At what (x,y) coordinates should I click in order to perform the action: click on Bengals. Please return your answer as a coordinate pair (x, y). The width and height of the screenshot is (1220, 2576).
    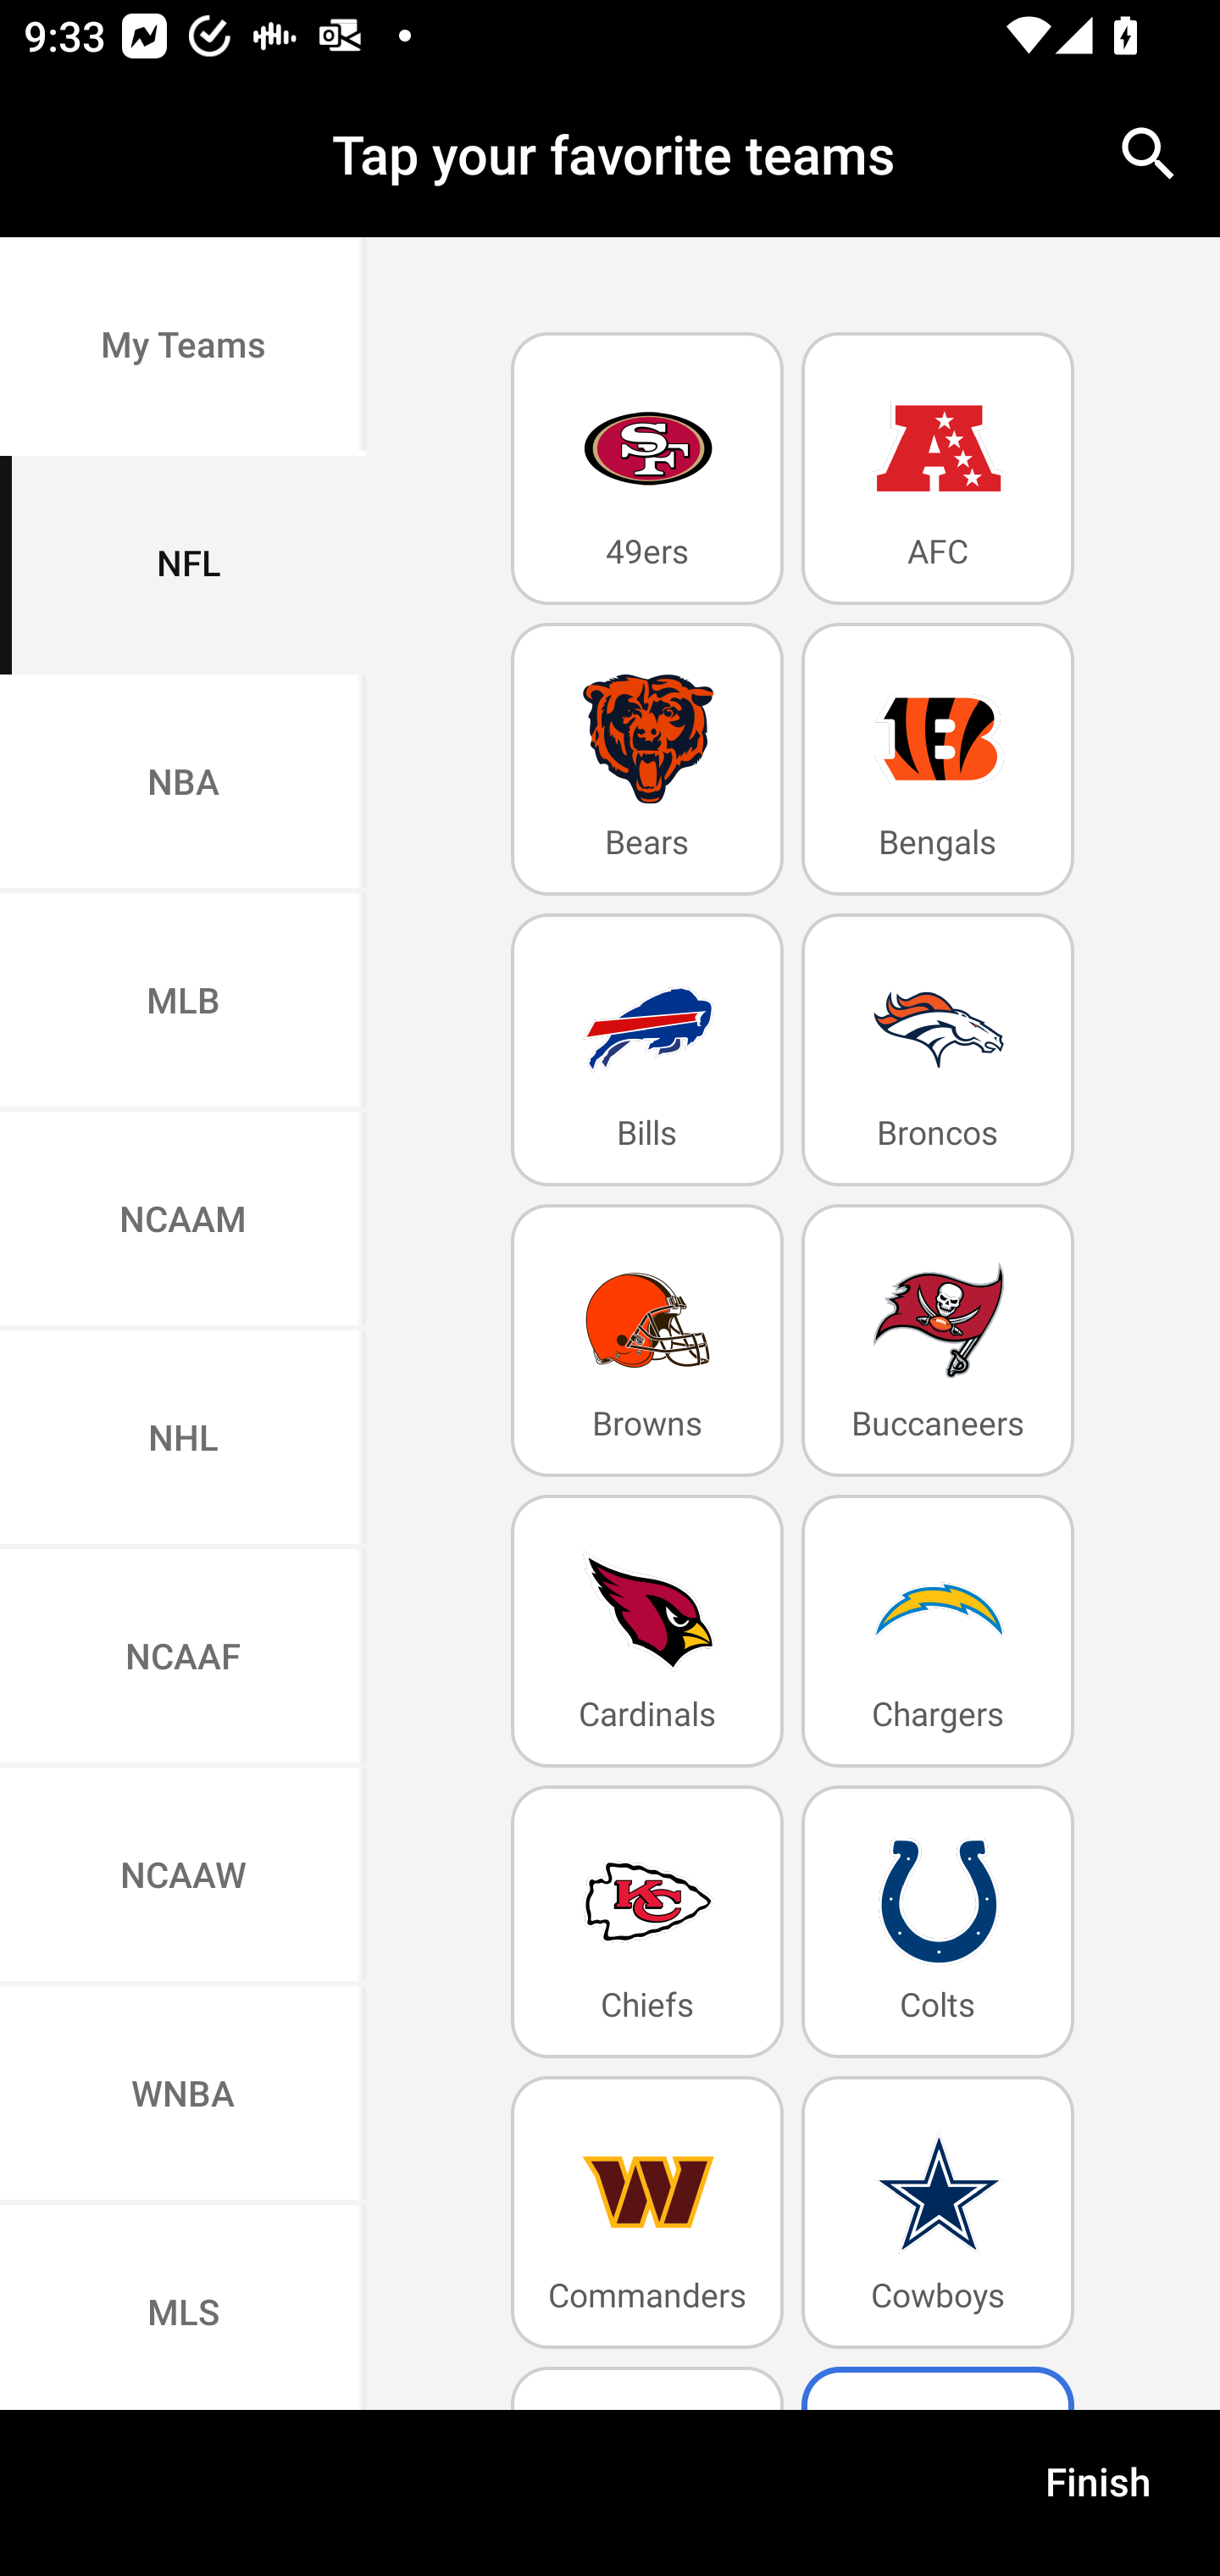
    Looking at the image, I should click on (938, 759).